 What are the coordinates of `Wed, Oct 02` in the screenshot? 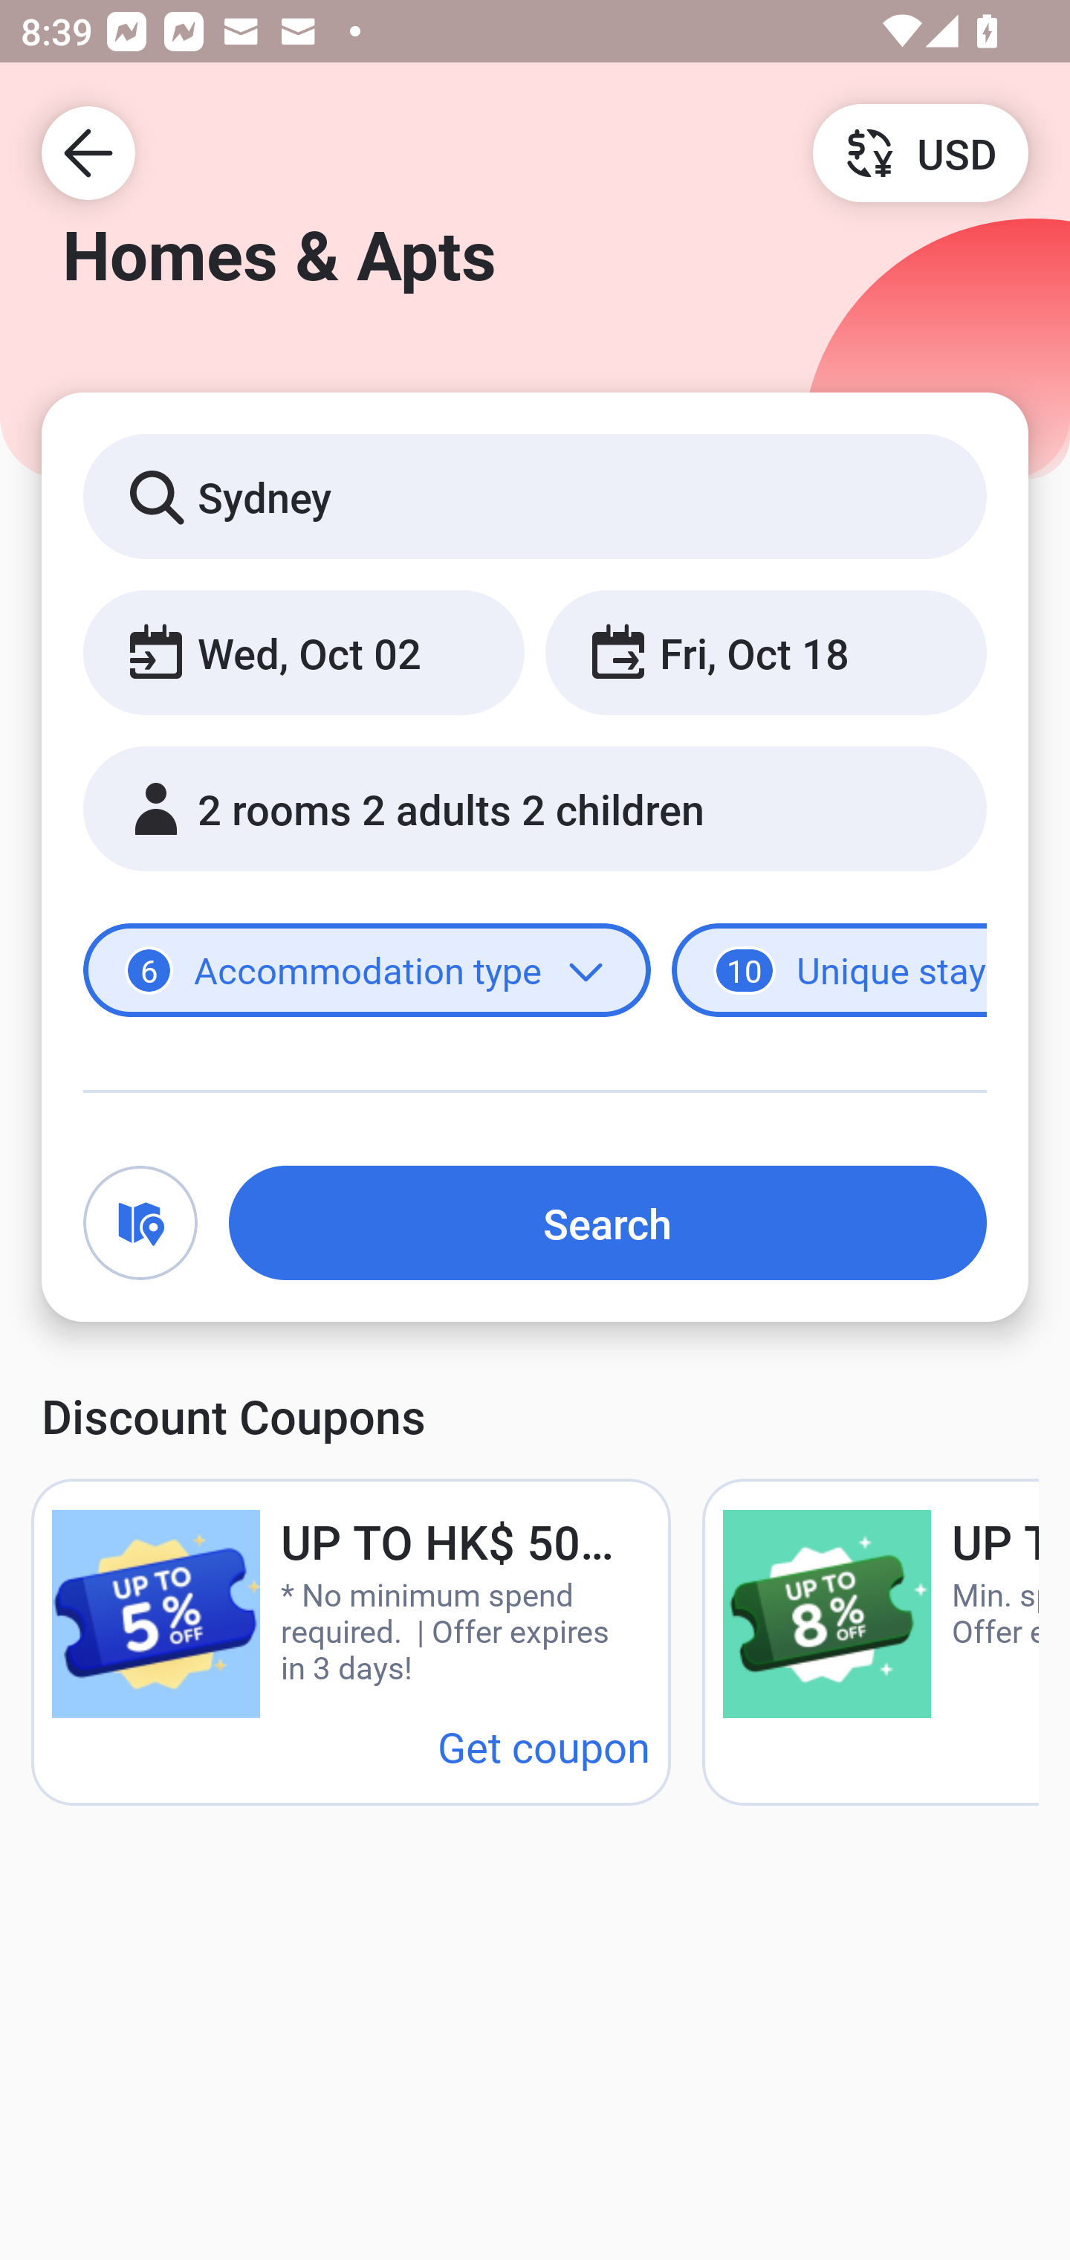 It's located at (303, 651).